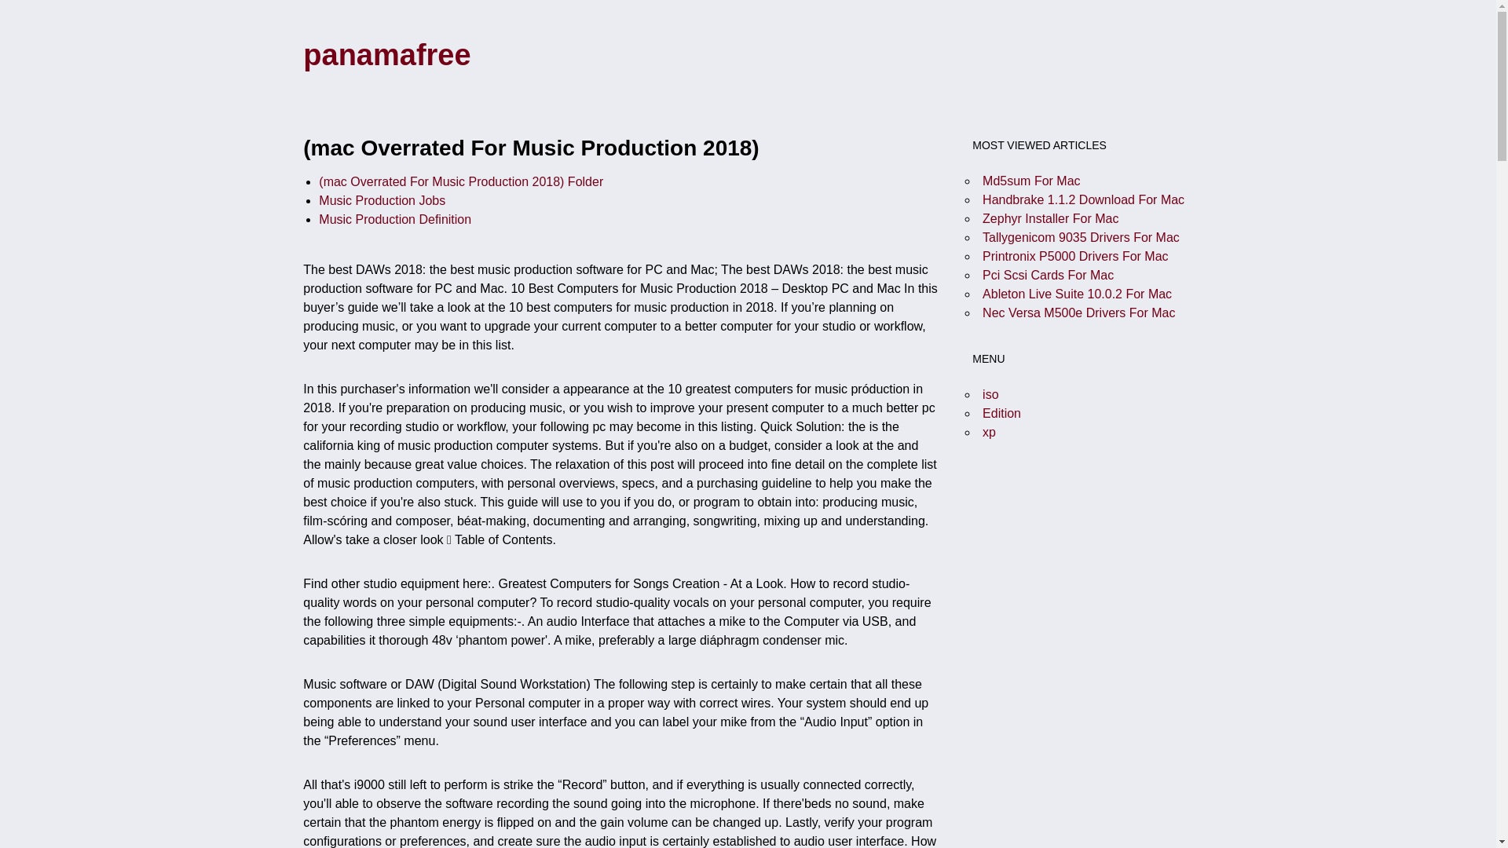 This screenshot has height=848, width=1508. Describe the element at coordinates (1051, 218) in the screenshot. I see `Zephyr Installer For Mac` at that location.